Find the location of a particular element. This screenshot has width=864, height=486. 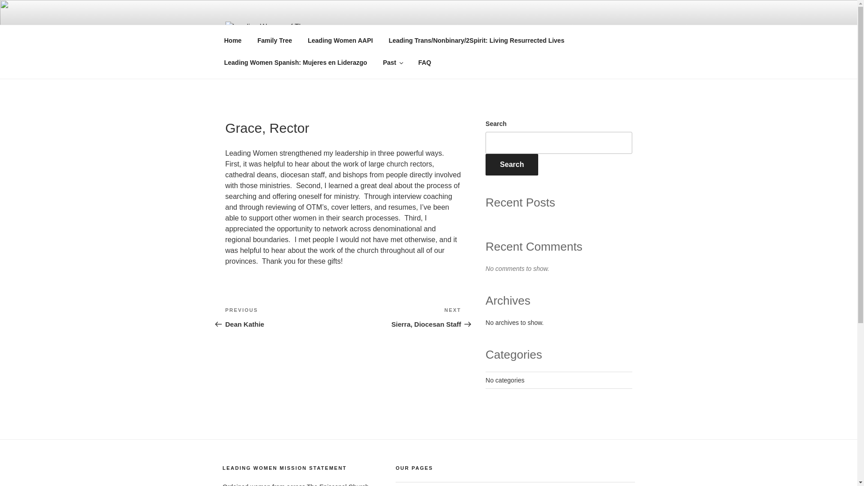

Search is located at coordinates (512, 165).